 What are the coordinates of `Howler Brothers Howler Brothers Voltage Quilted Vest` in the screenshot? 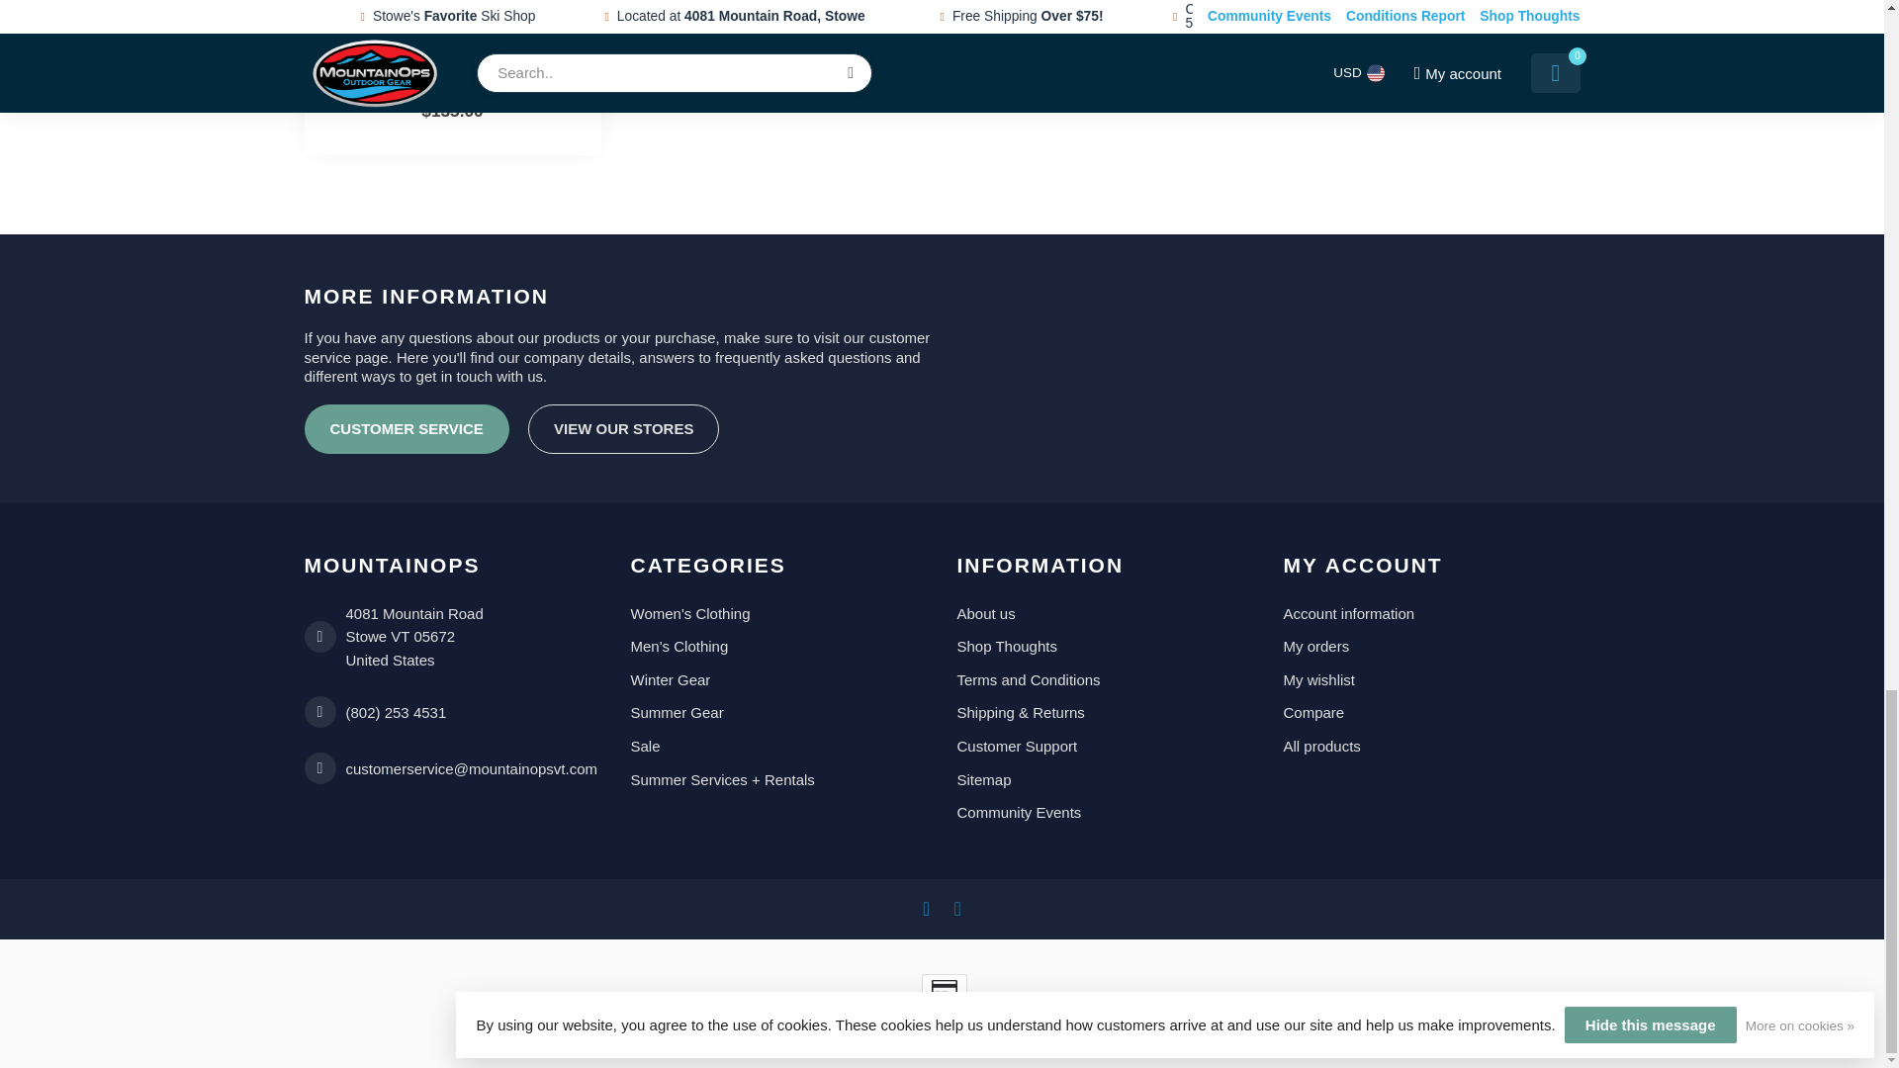 It's located at (453, 11).